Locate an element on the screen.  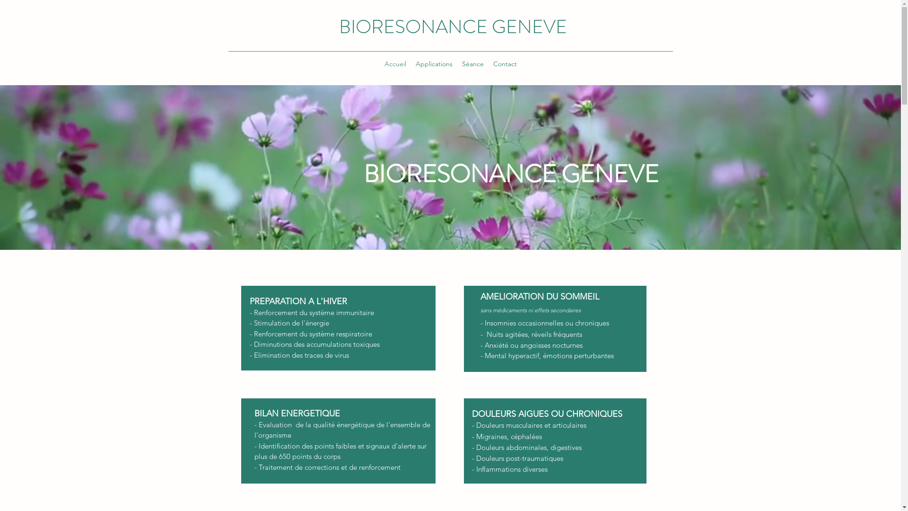
Contact is located at coordinates (505, 64).